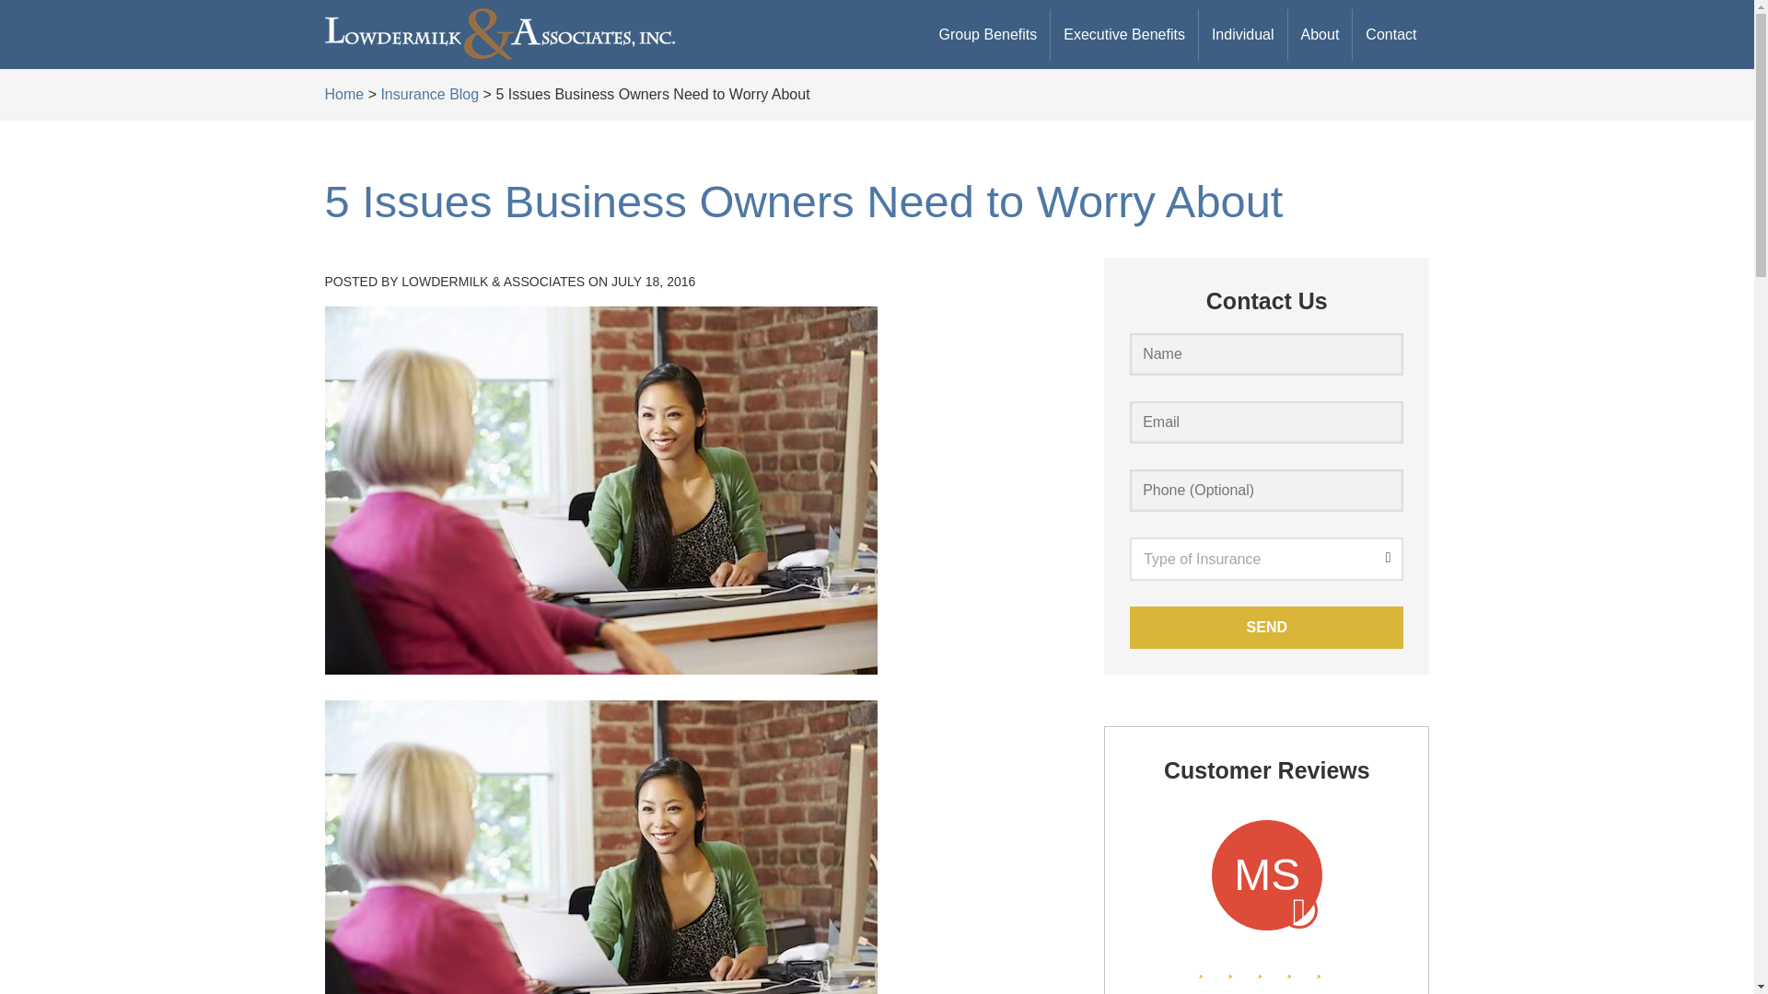 This screenshot has height=994, width=1768. I want to click on Home, so click(343, 94).